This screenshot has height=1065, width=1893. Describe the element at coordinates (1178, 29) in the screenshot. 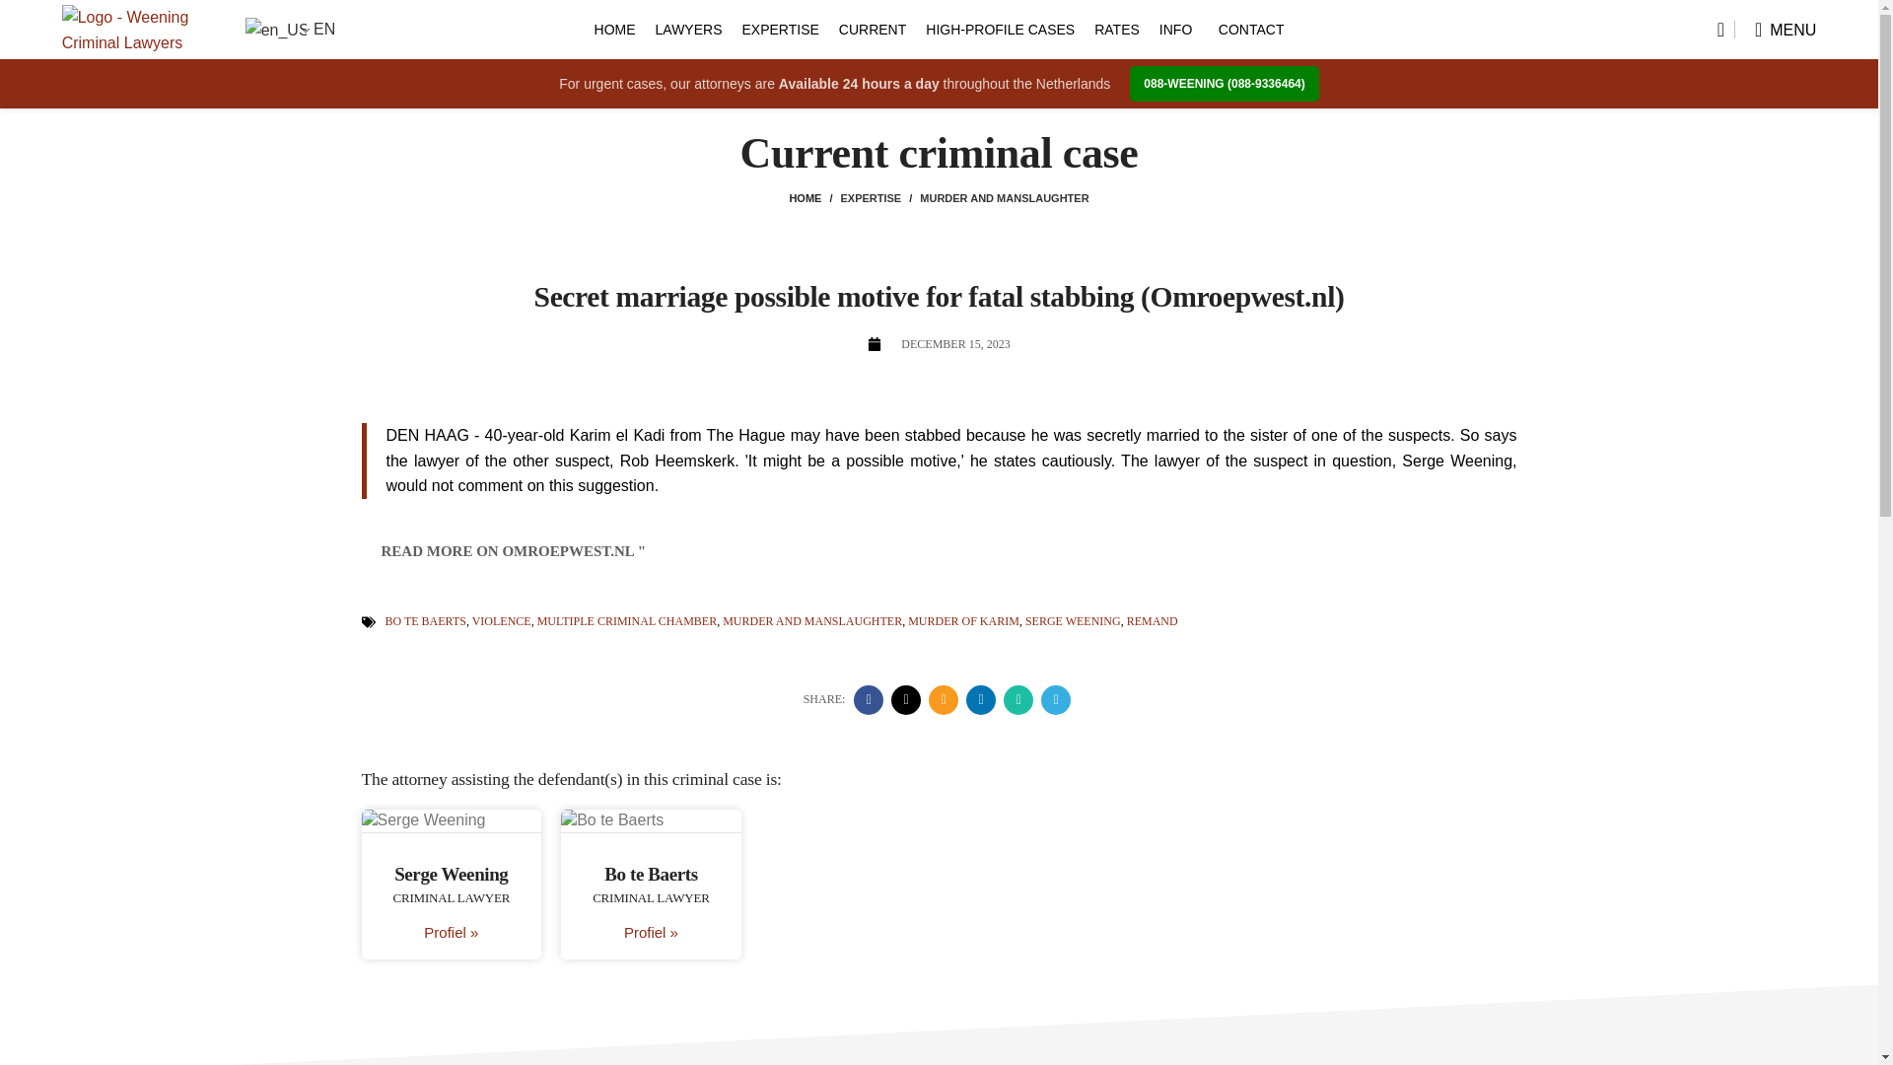

I see `INFO` at that location.